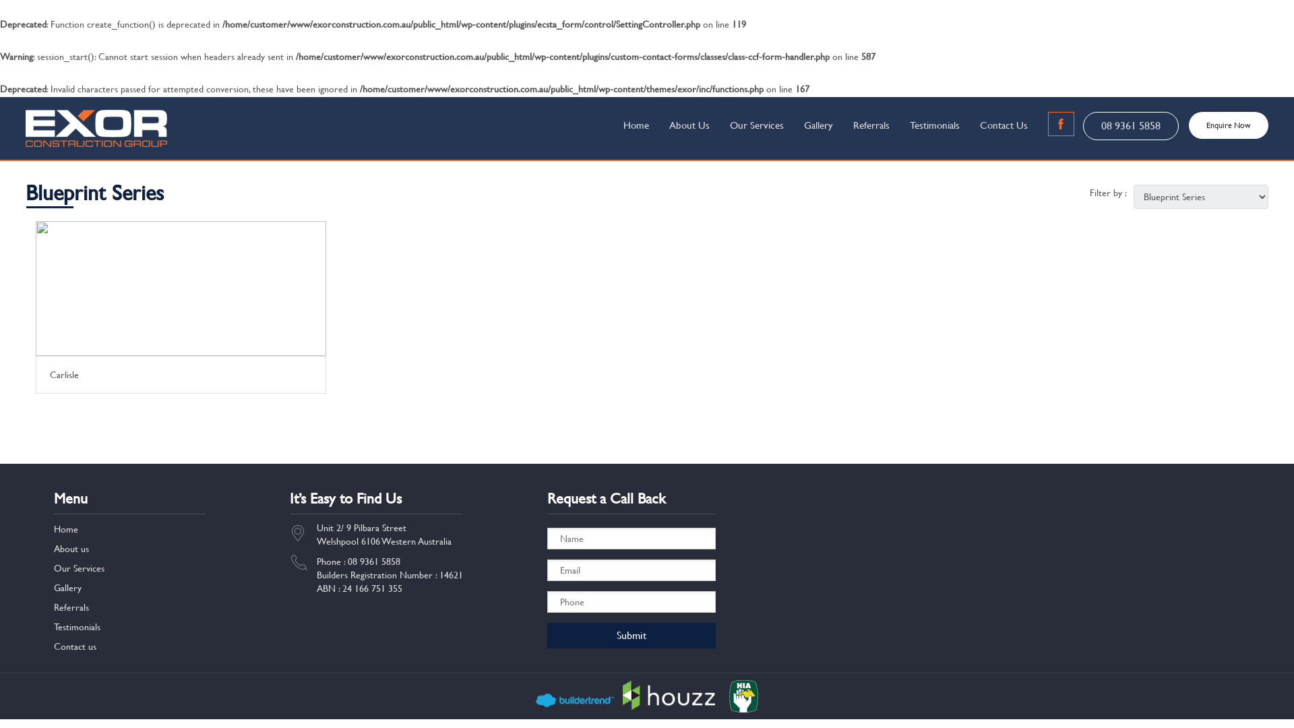  What do you see at coordinates (71, 549) in the screenshot?
I see `About us` at bounding box center [71, 549].